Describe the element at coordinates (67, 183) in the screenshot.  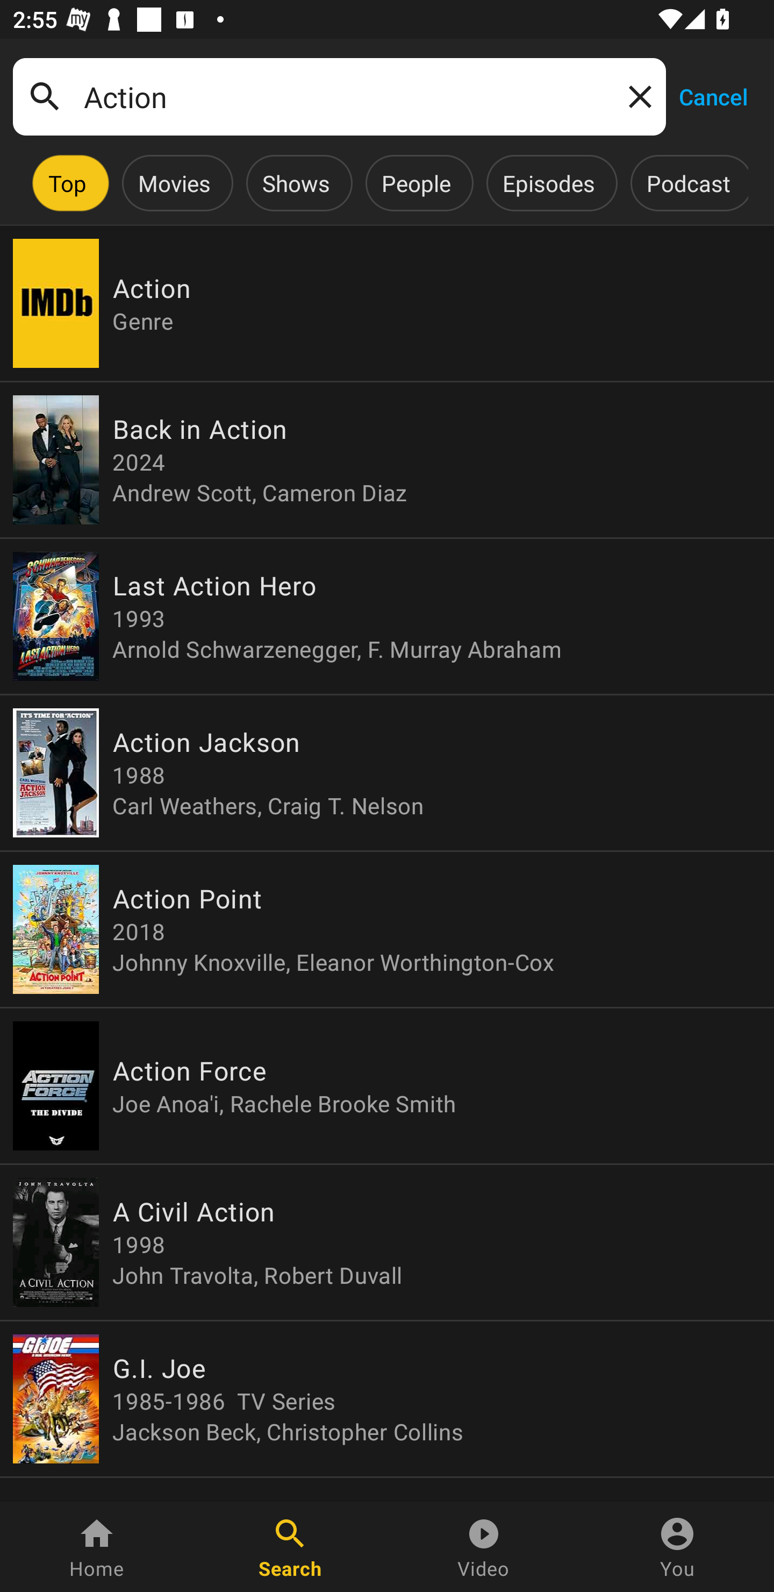
I see `Top` at that location.